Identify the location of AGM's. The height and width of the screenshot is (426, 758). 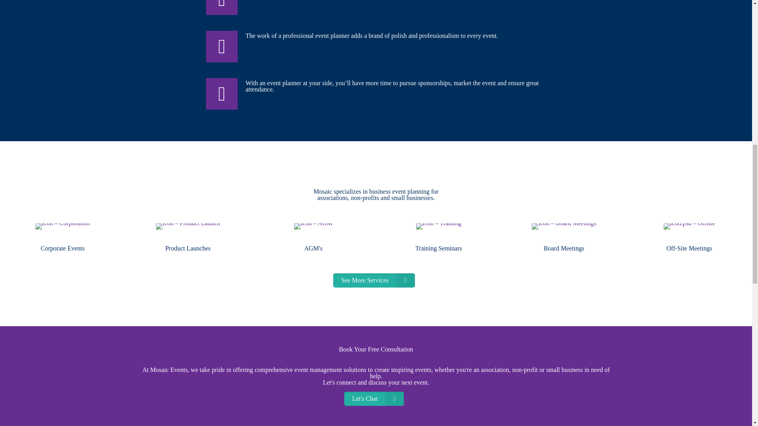
(313, 248).